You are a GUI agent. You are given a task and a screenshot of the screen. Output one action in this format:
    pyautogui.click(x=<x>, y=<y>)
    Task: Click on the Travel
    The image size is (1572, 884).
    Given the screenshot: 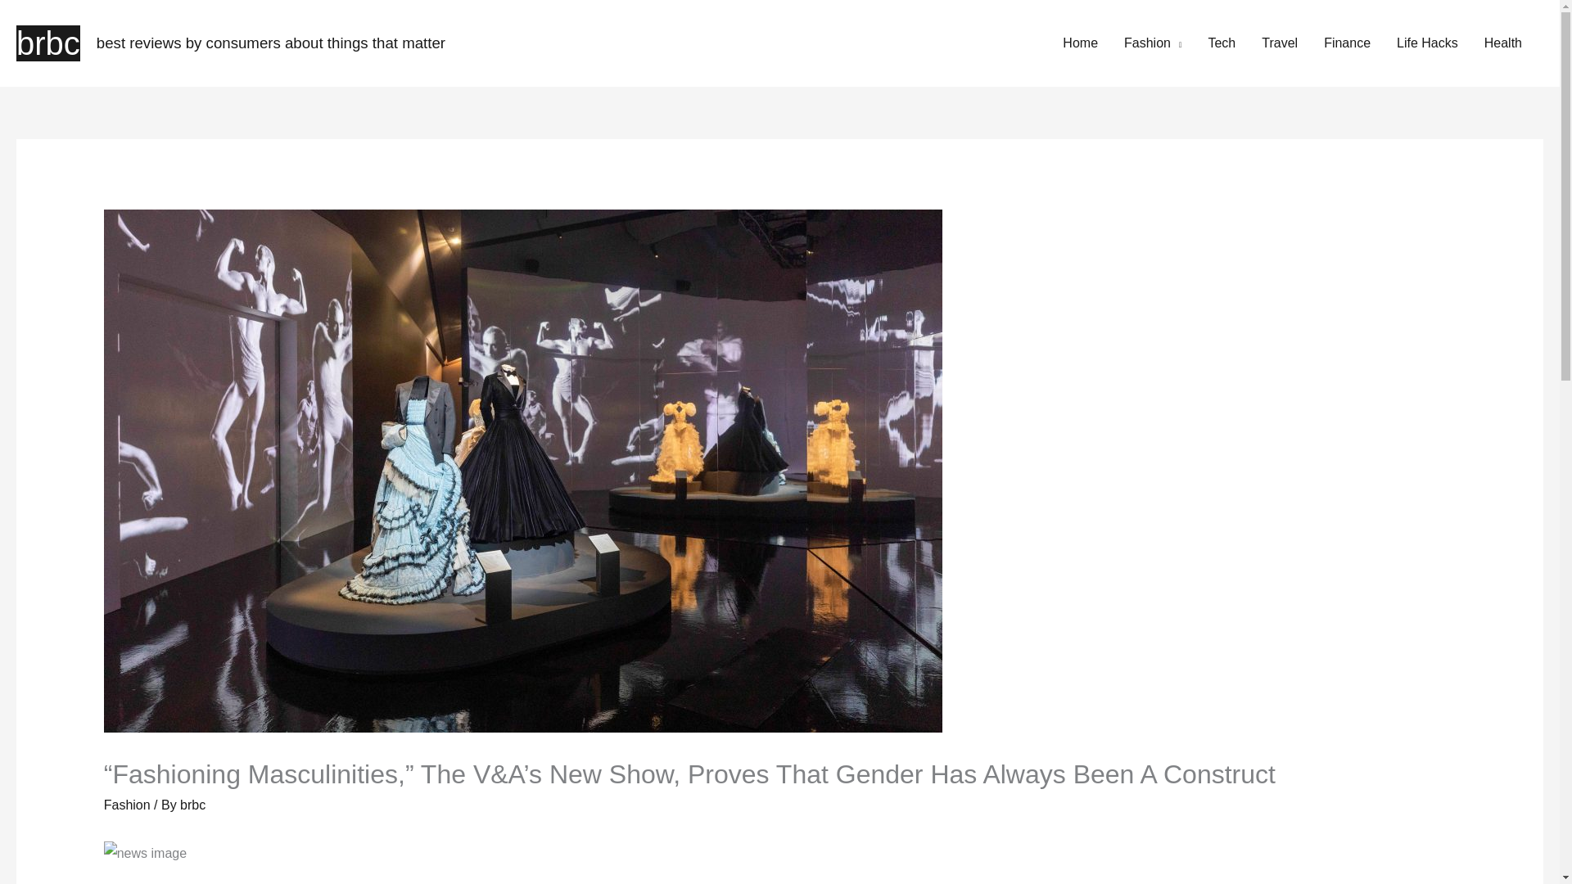 What is the action you would take?
    pyautogui.click(x=1279, y=43)
    